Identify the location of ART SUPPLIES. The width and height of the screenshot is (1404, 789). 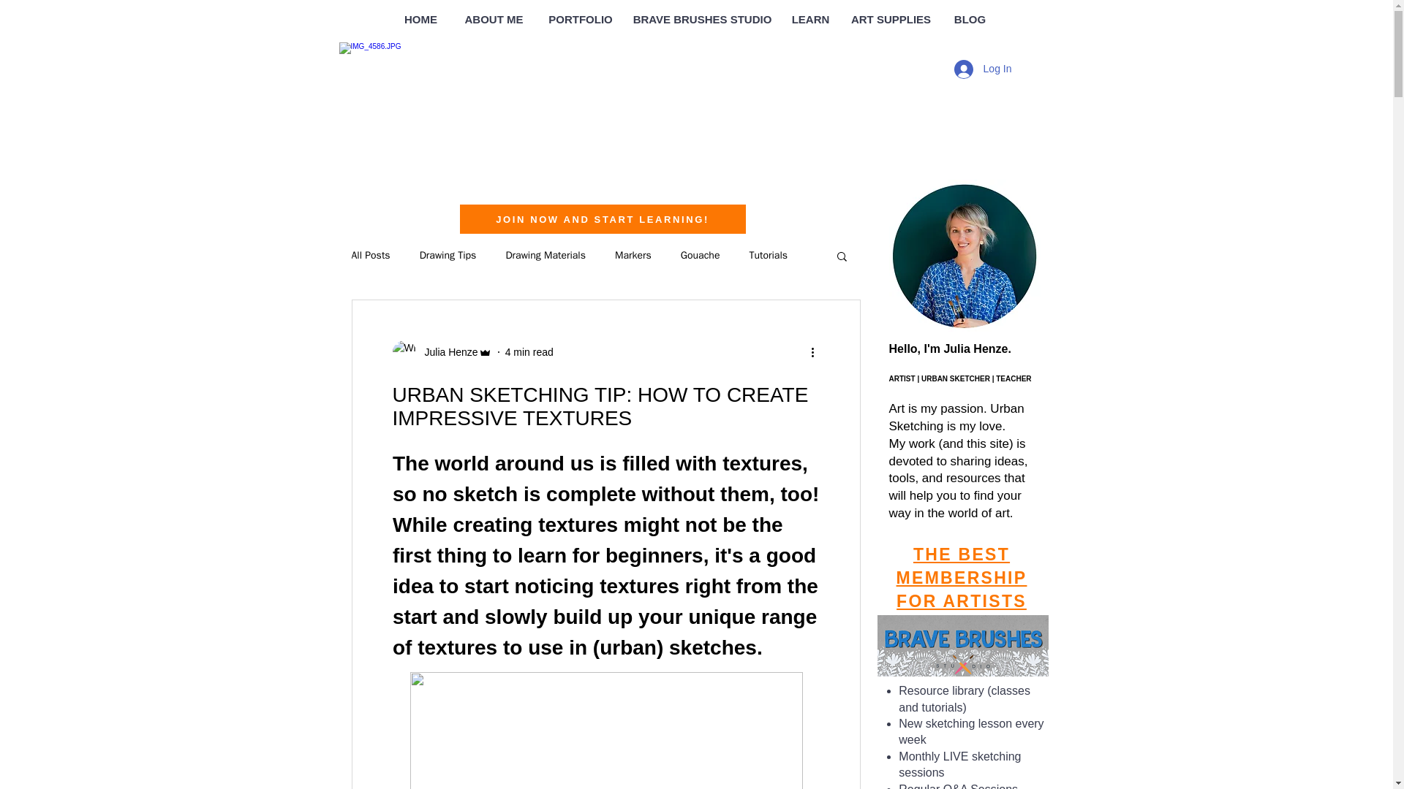
(891, 19).